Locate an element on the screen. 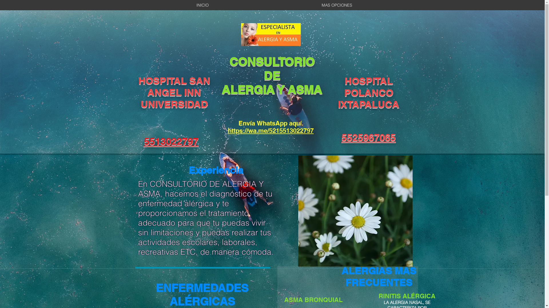 The width and height of the screenshot is (549, 308). INICIO is located at coordinates (202, 5).